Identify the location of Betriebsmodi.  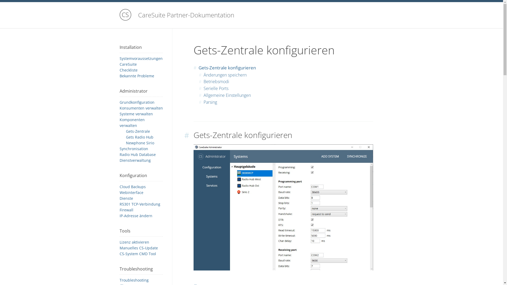
(216, 82).